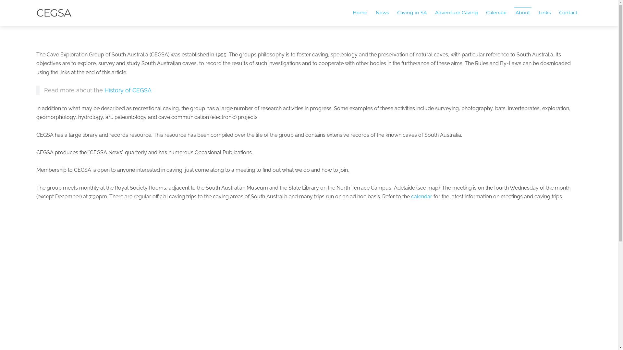 The height and width of the screenshot is (350, 623). Describe the element at coordinates (457, 13) in the screenshot. I see `Adventure Caving` at that location.